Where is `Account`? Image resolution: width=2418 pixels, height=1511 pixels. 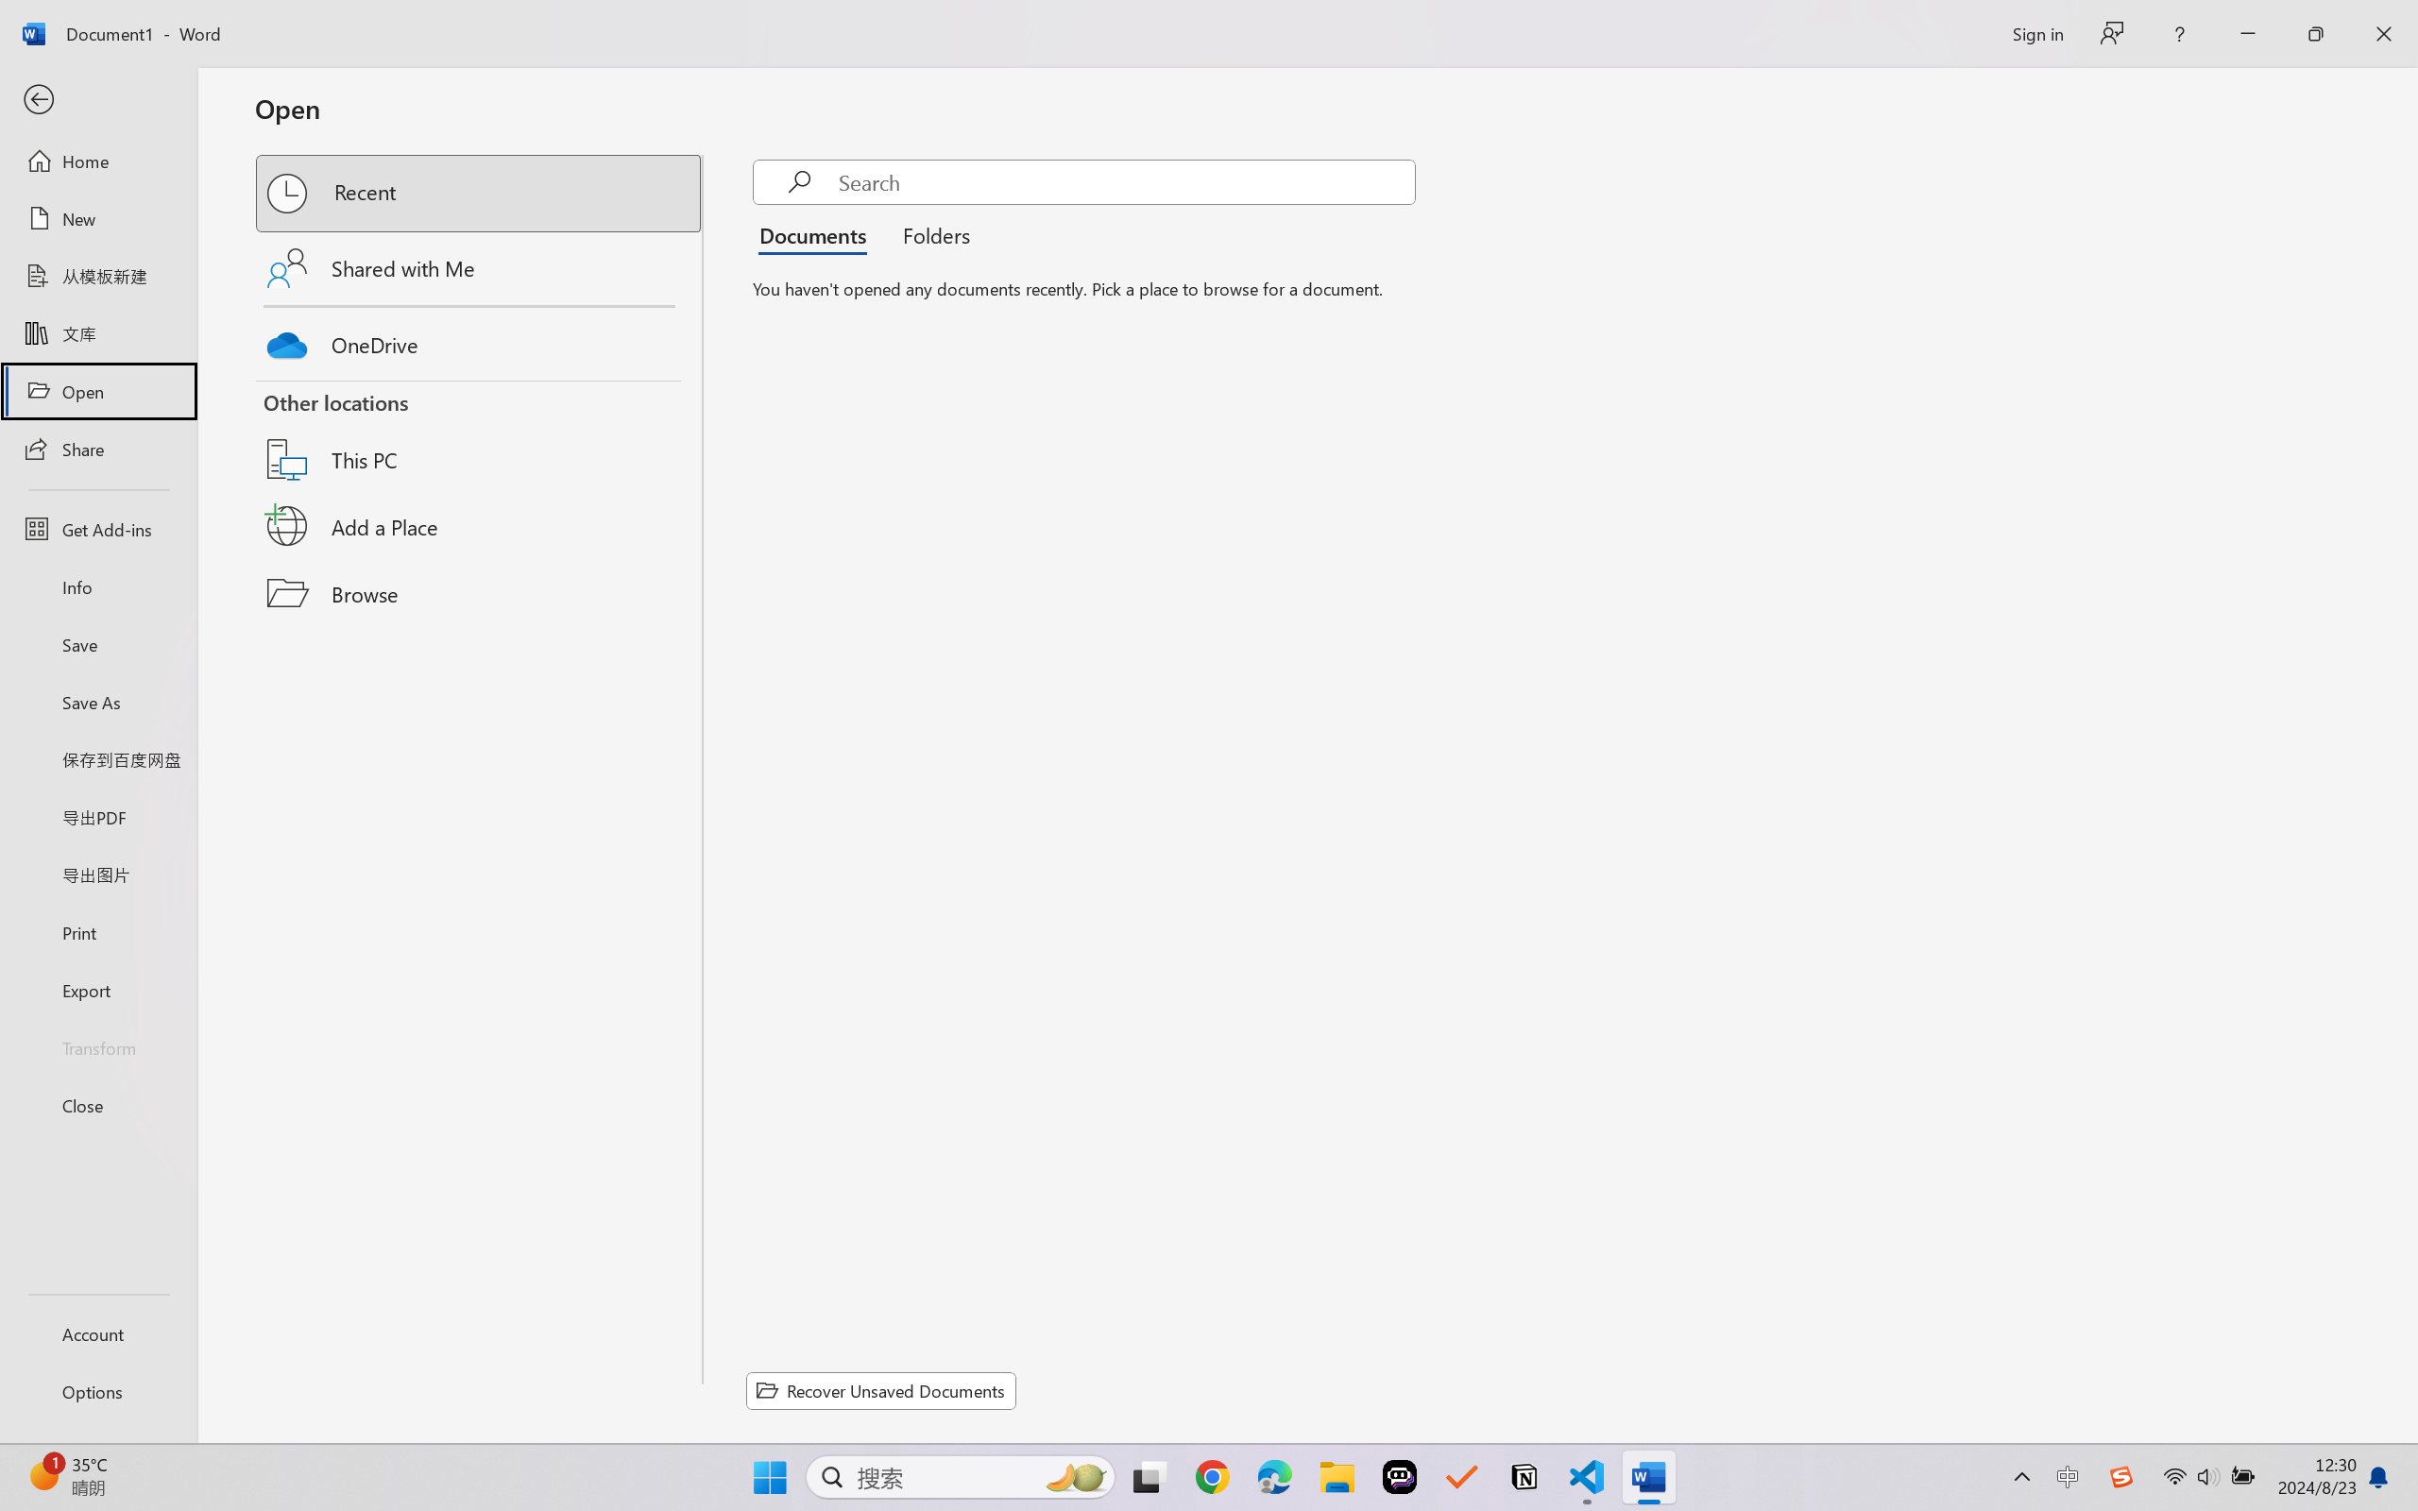 Account is located at coordinates (98, 1333).